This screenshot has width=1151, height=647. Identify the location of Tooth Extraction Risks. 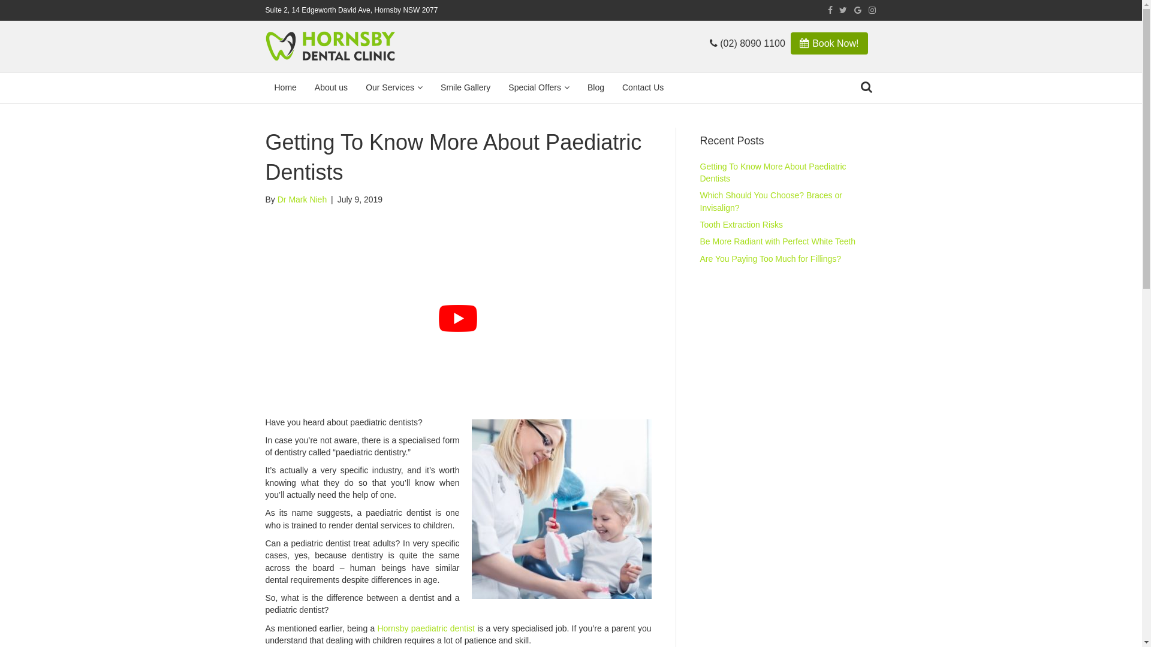
(742, 225).